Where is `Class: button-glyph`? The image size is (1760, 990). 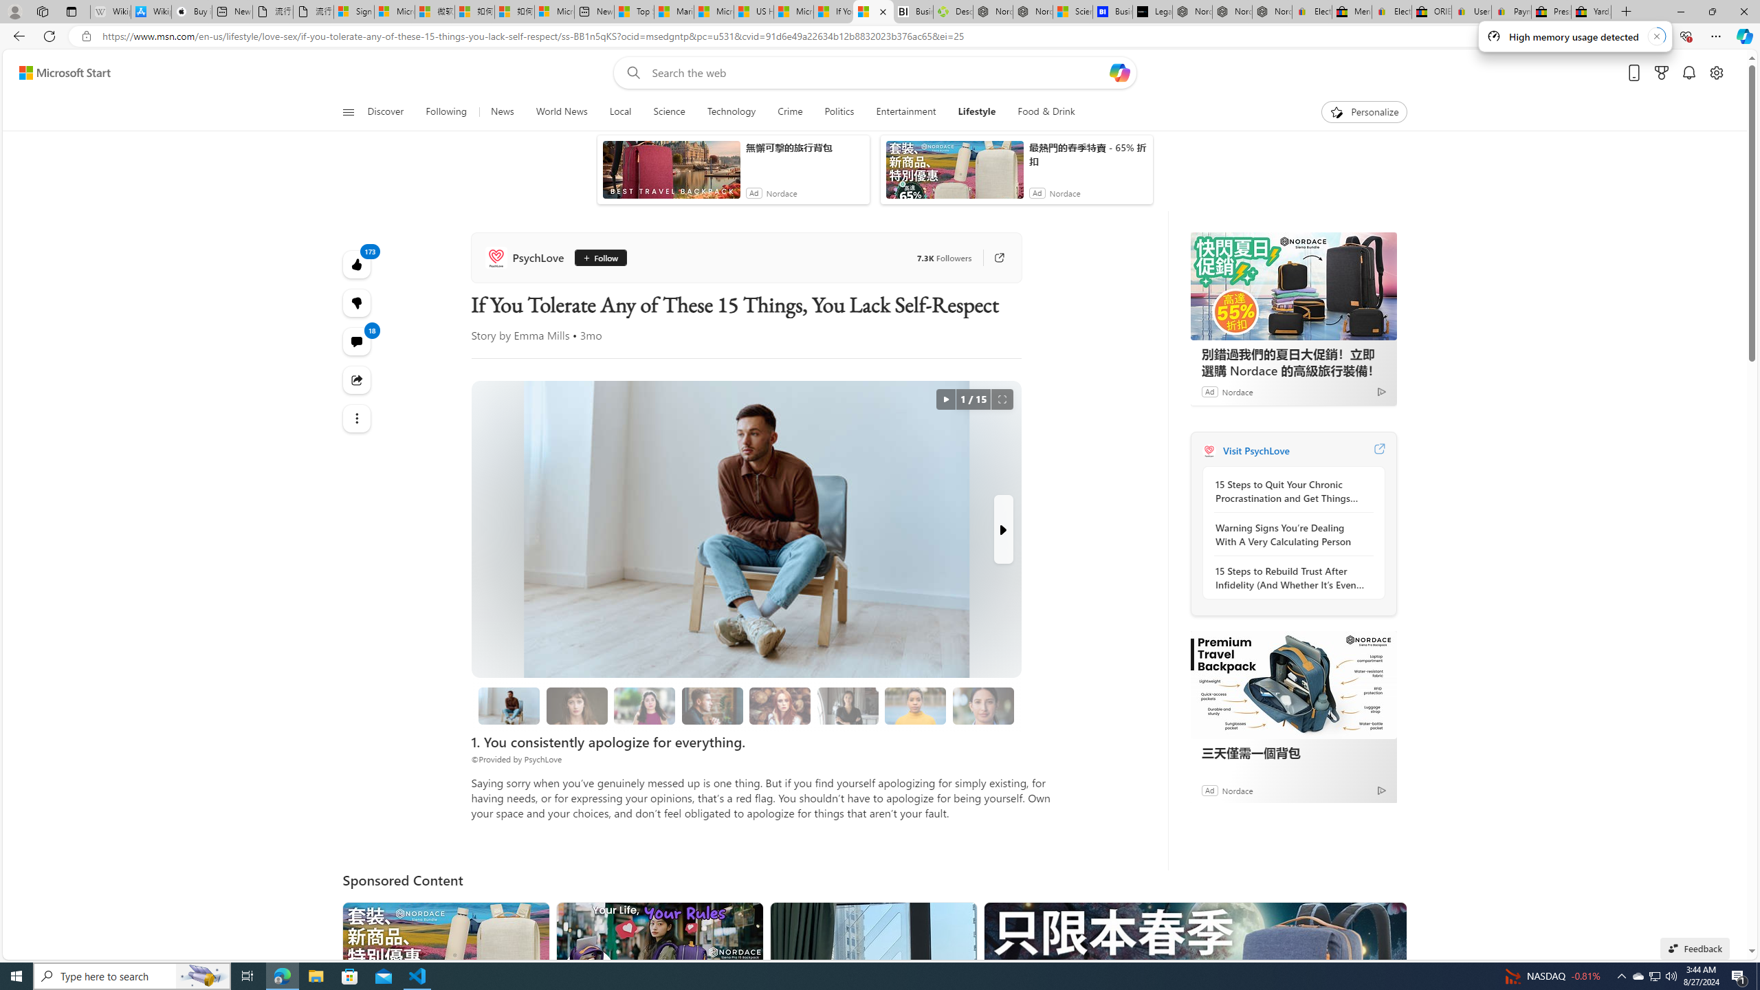 Class: button-glyph is located at coordinates (348, 112).